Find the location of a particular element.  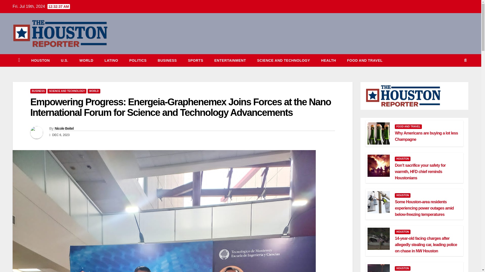

HEALTH is located at coordinates (328, 60).